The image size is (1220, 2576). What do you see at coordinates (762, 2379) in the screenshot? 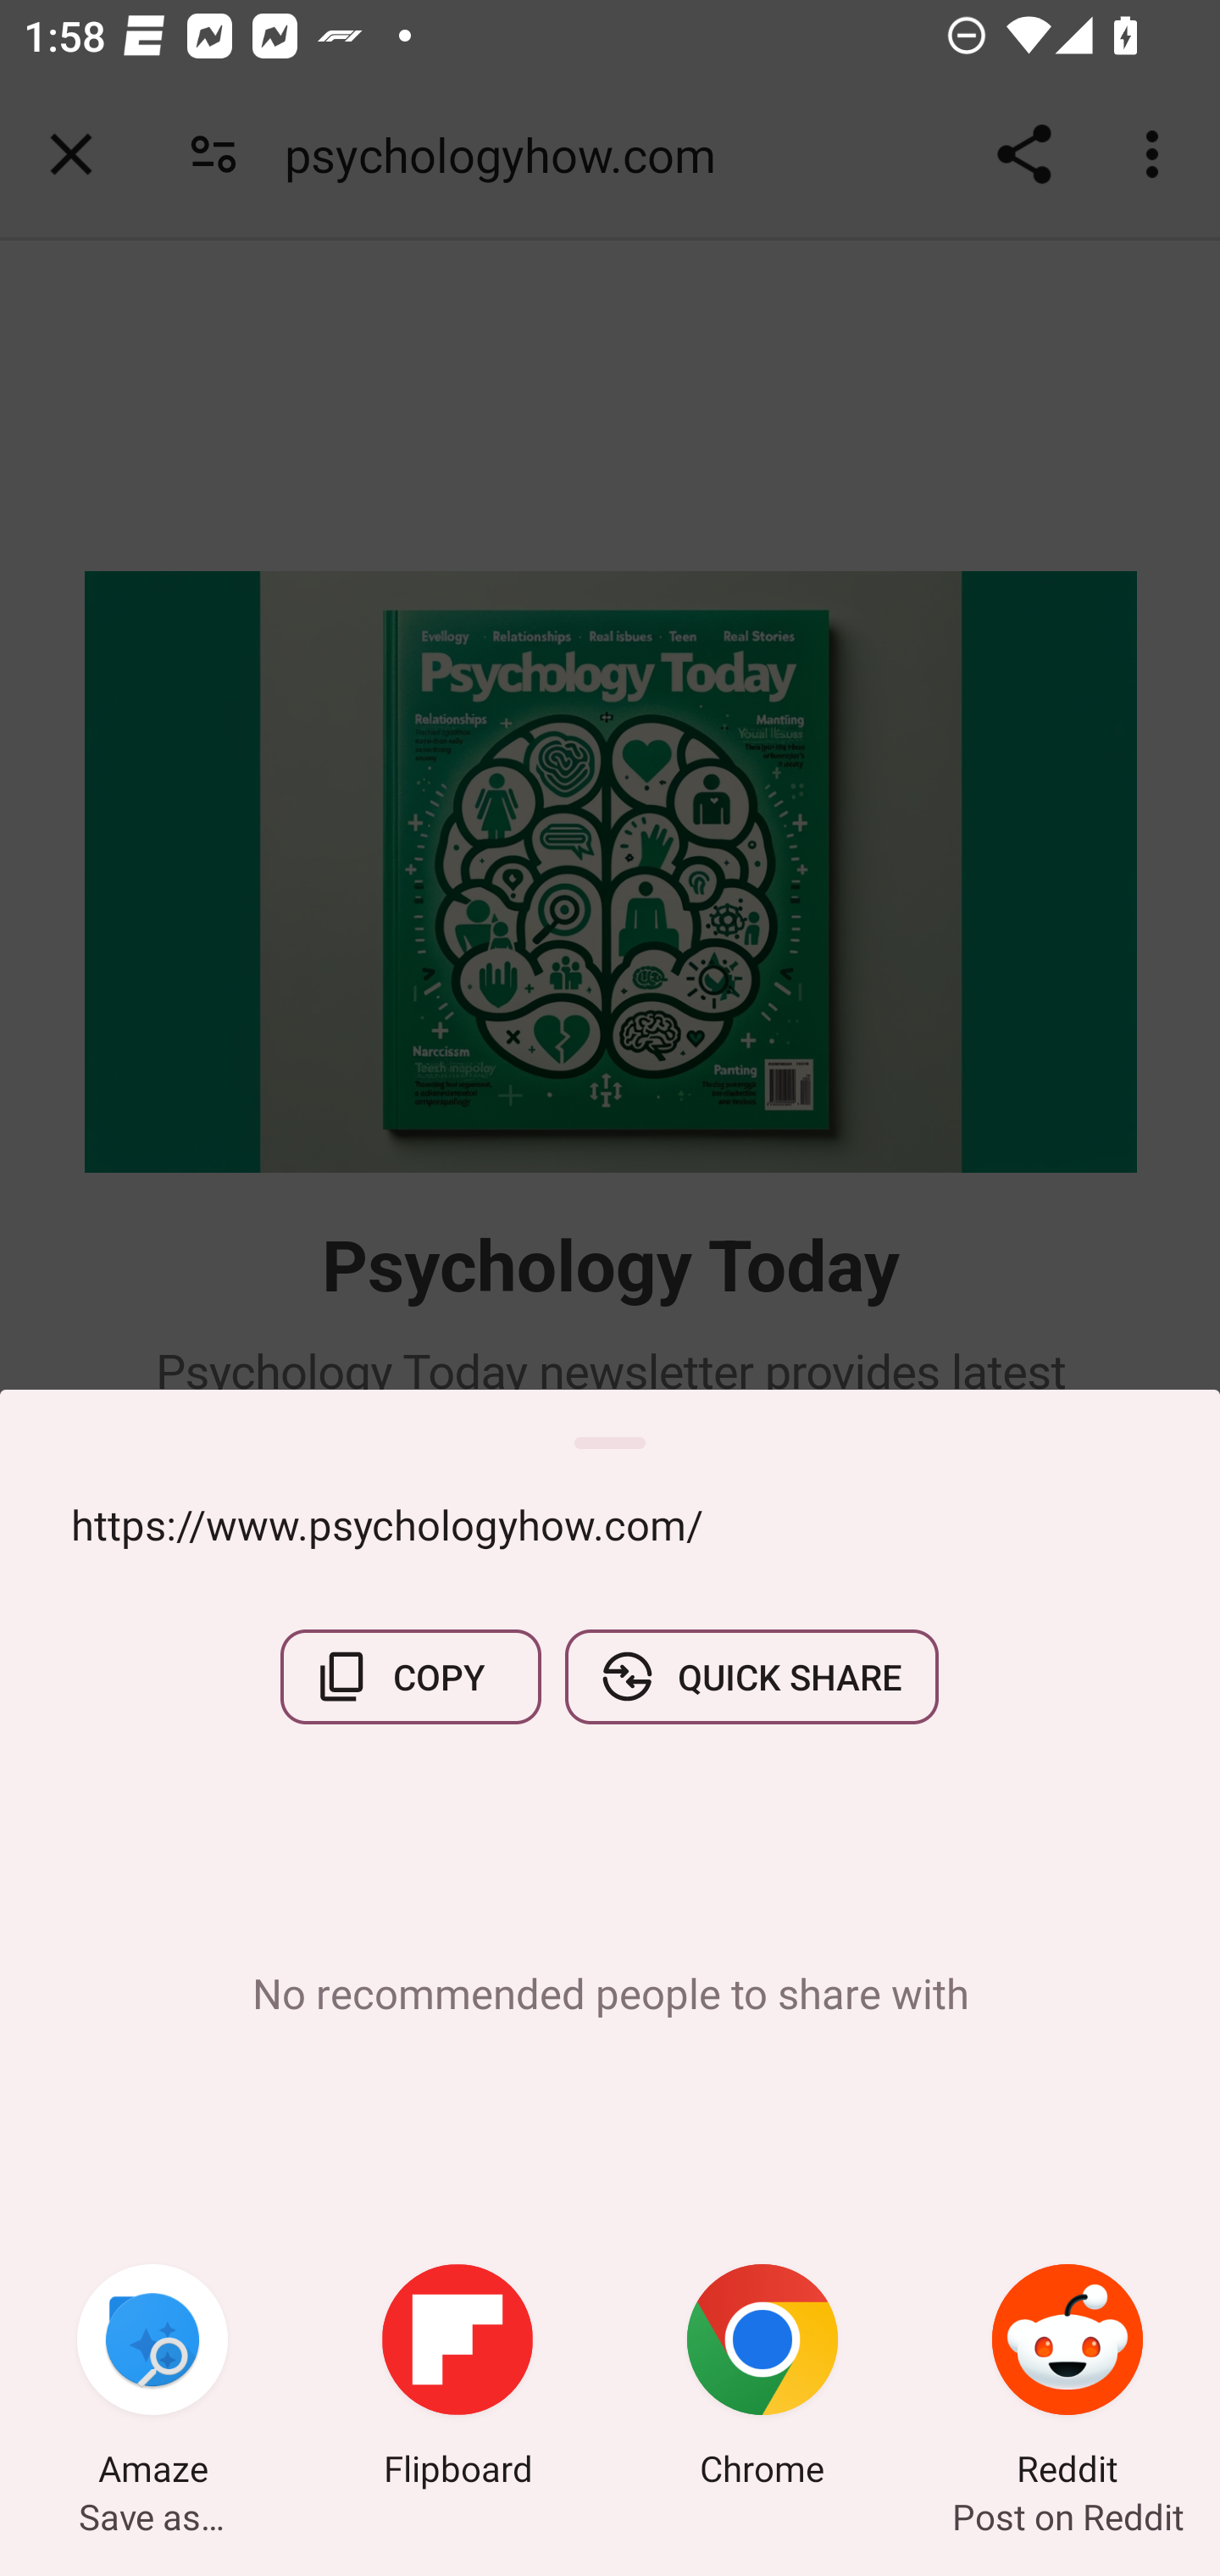
I see `Chrome` at bounding box center [762, 2379].